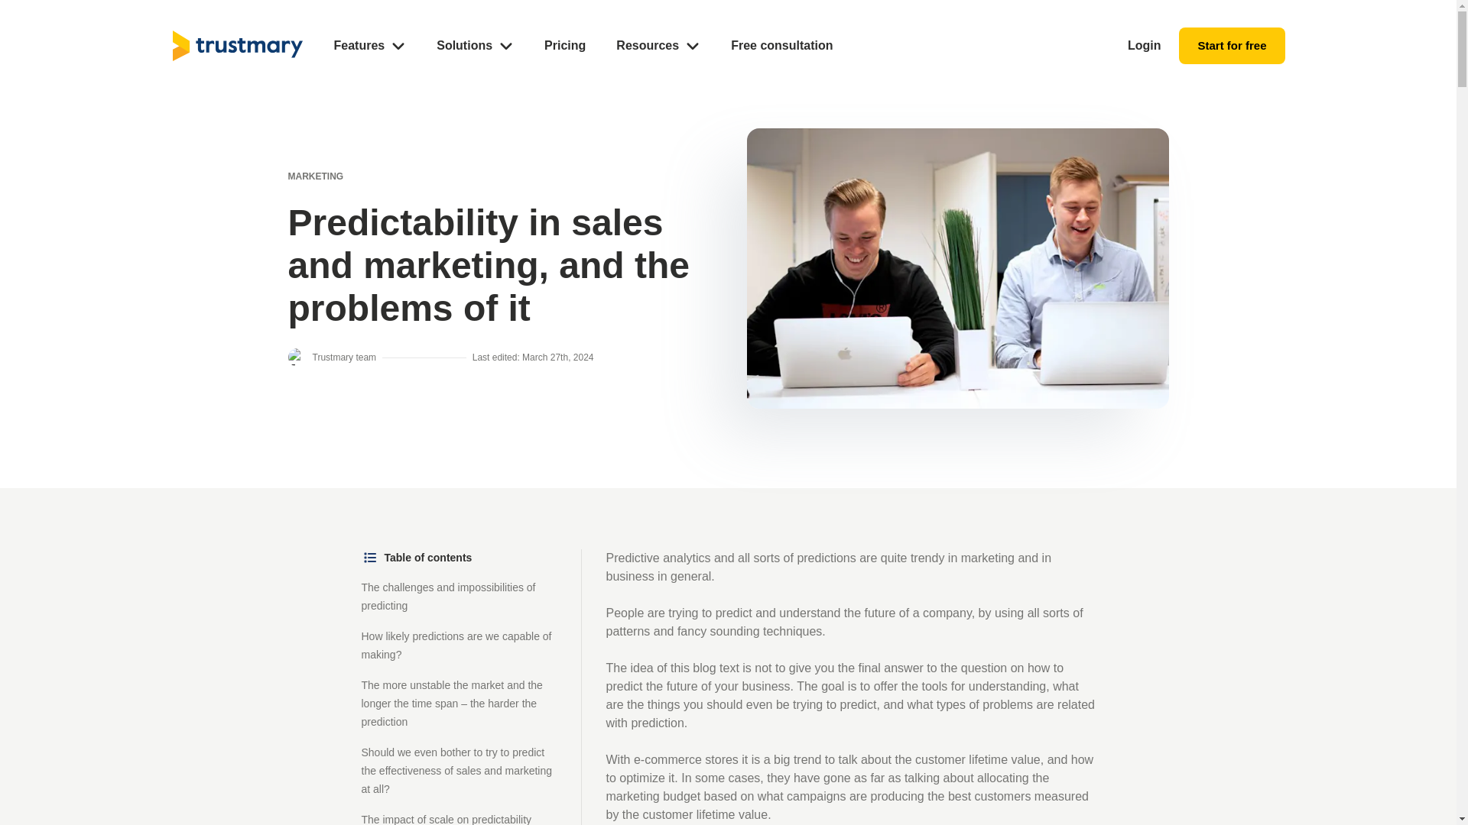  Describe the element at coordinates (781, 46) in the screenshot. I see `Free consultation` at that location.